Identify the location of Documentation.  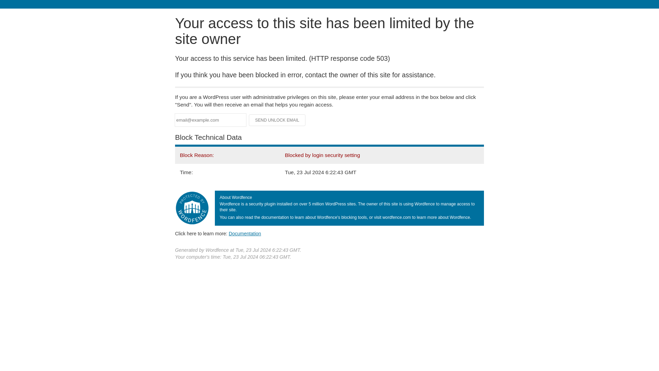
(245, 233).